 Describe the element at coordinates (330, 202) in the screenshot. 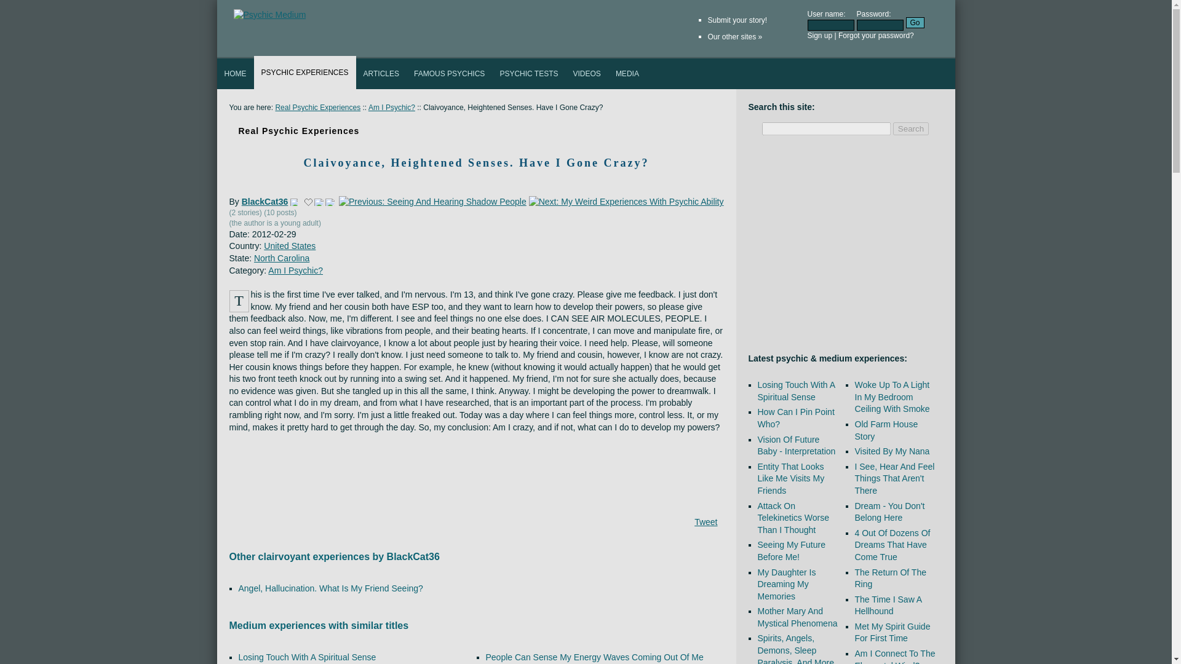

I see `Print this story` at that location.